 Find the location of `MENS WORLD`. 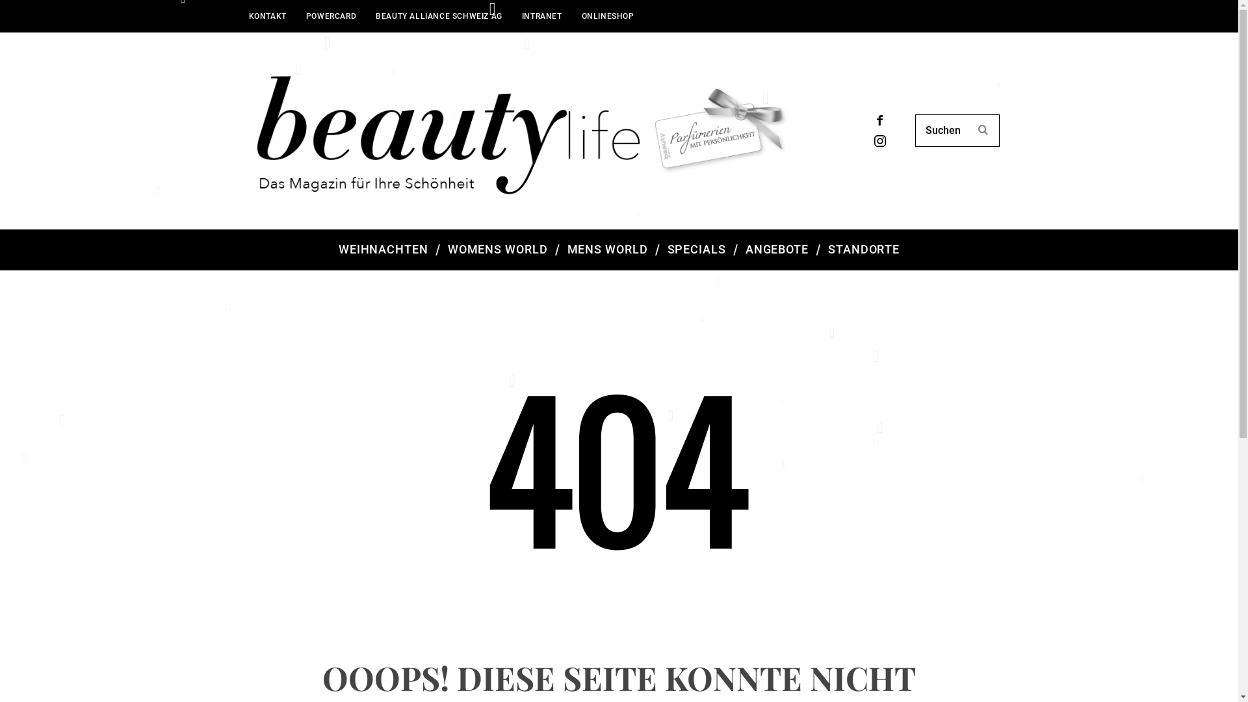

MENS WORLD is located at coordinates (608, 250).